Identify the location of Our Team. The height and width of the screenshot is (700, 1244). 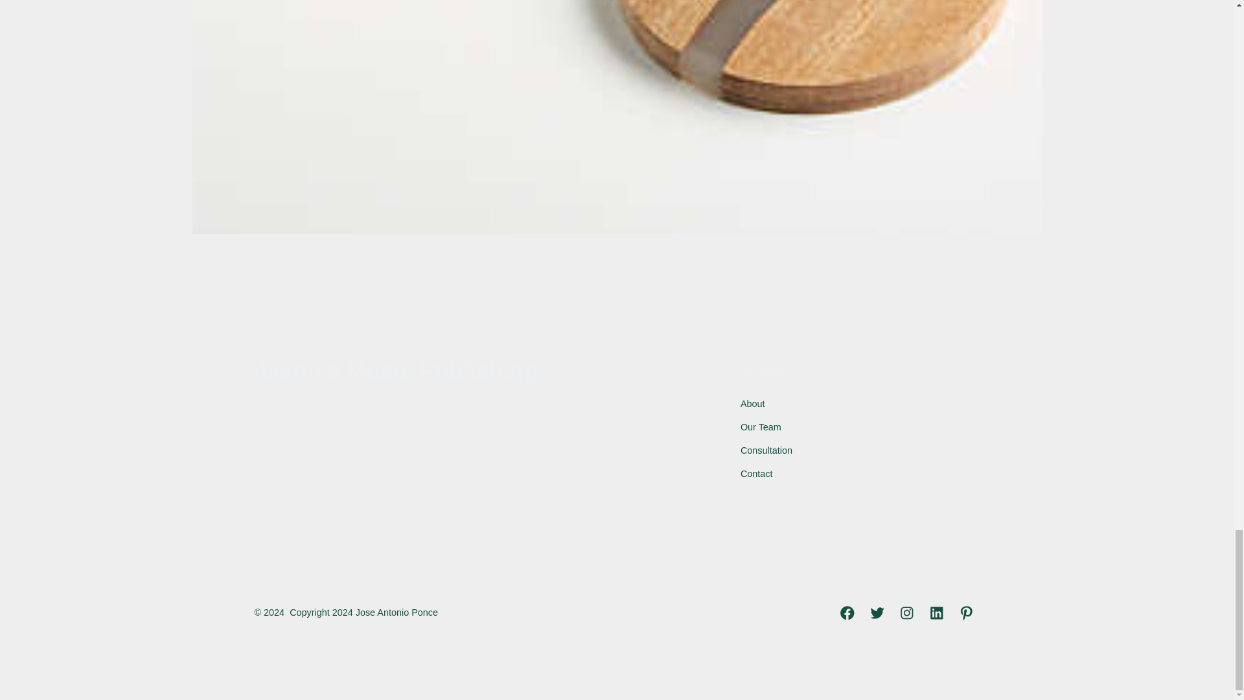
(761, 427).